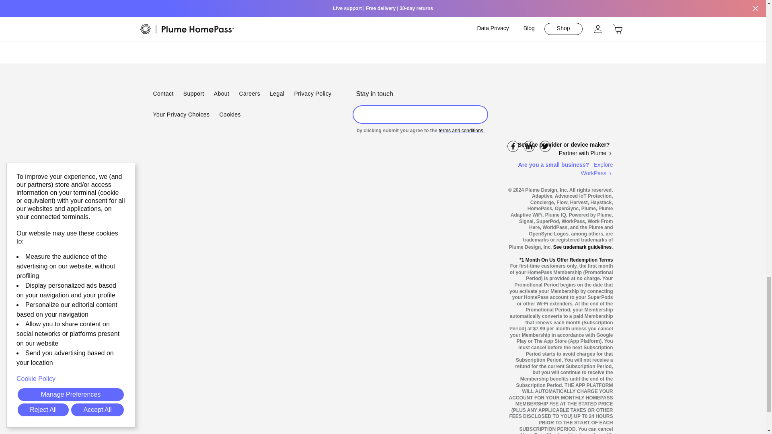 Image resolution: width=772 pixels, height=434 pixels. I want to click on About, so click(221, 94).